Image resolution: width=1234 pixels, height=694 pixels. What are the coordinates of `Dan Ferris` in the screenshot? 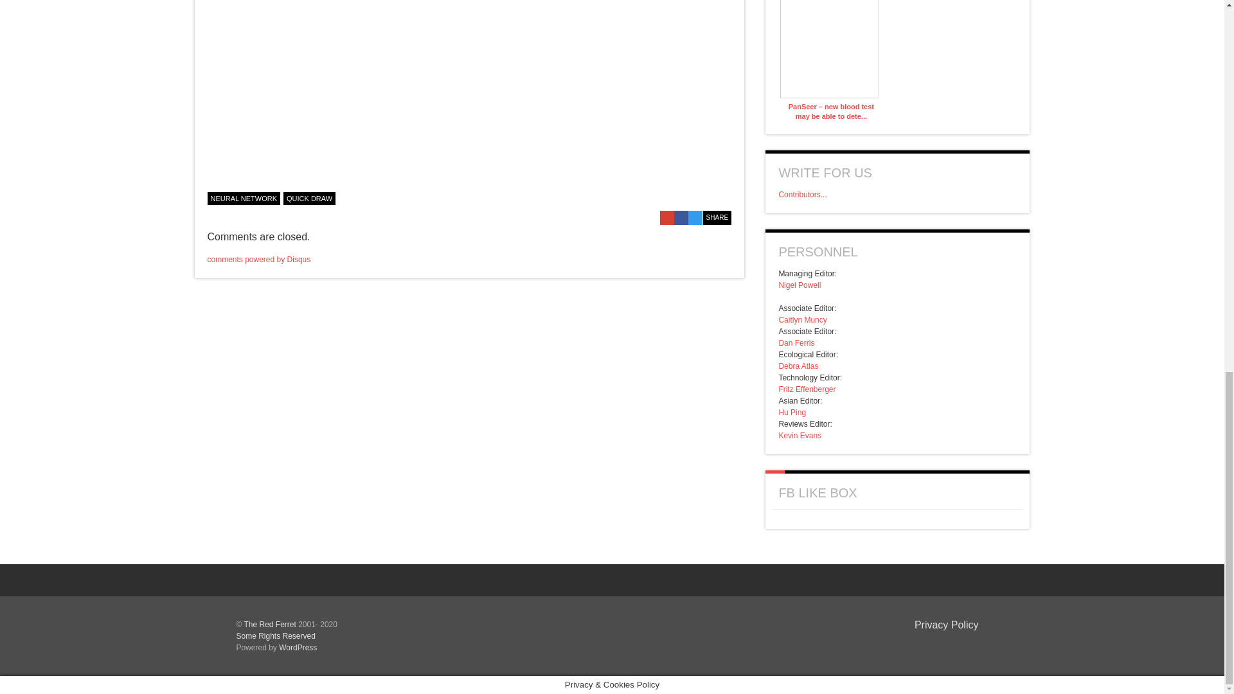 It's located at (796, 343).